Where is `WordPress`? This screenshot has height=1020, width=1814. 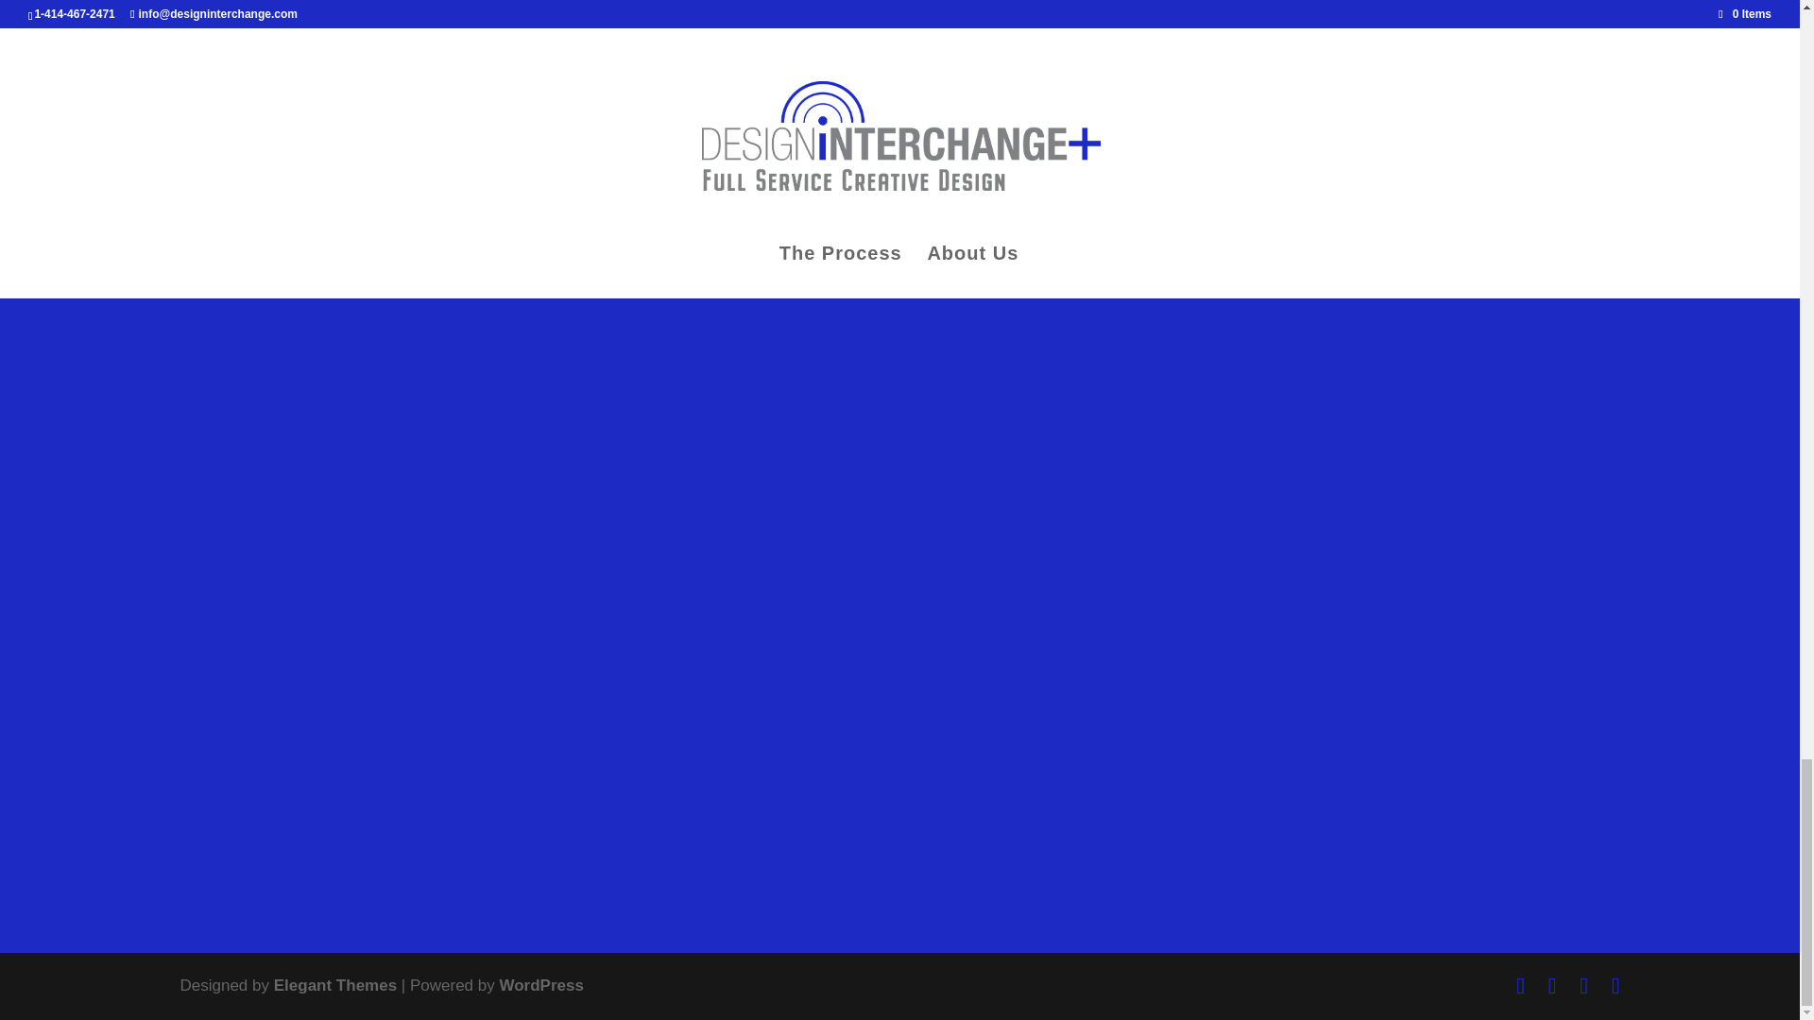
WordPress is located at coordinates (540, 985).